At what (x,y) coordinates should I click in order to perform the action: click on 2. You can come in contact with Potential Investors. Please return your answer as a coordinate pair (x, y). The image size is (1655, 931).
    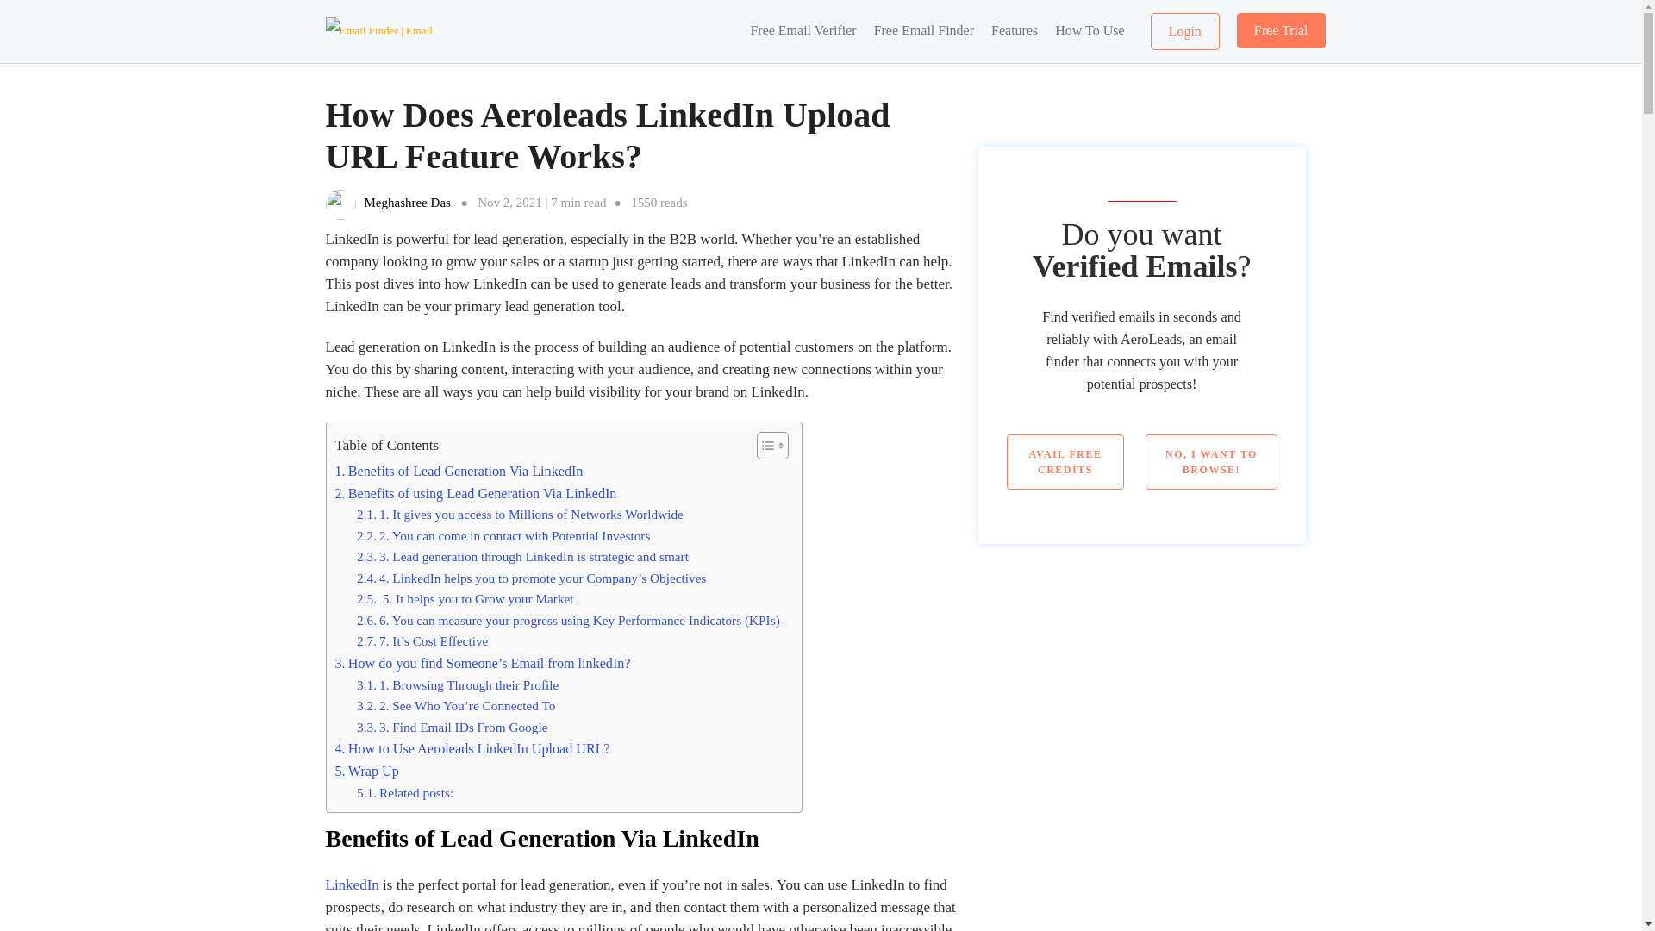
    Looking at the image, I should click on (503, 536).